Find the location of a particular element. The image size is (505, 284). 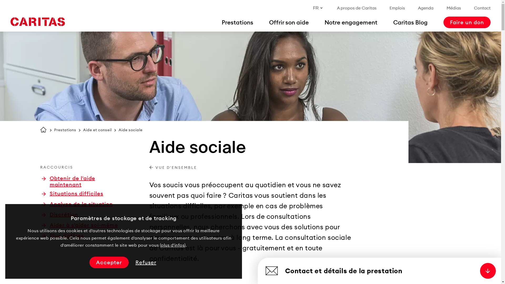

Agenda is located at coordinates (426, 8).